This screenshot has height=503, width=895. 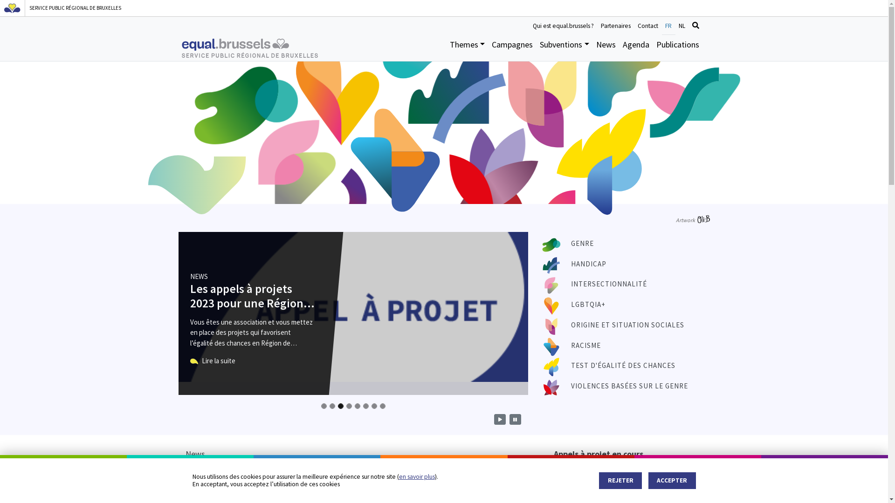 I want to click on Subventions, so click(x=565, y=48).